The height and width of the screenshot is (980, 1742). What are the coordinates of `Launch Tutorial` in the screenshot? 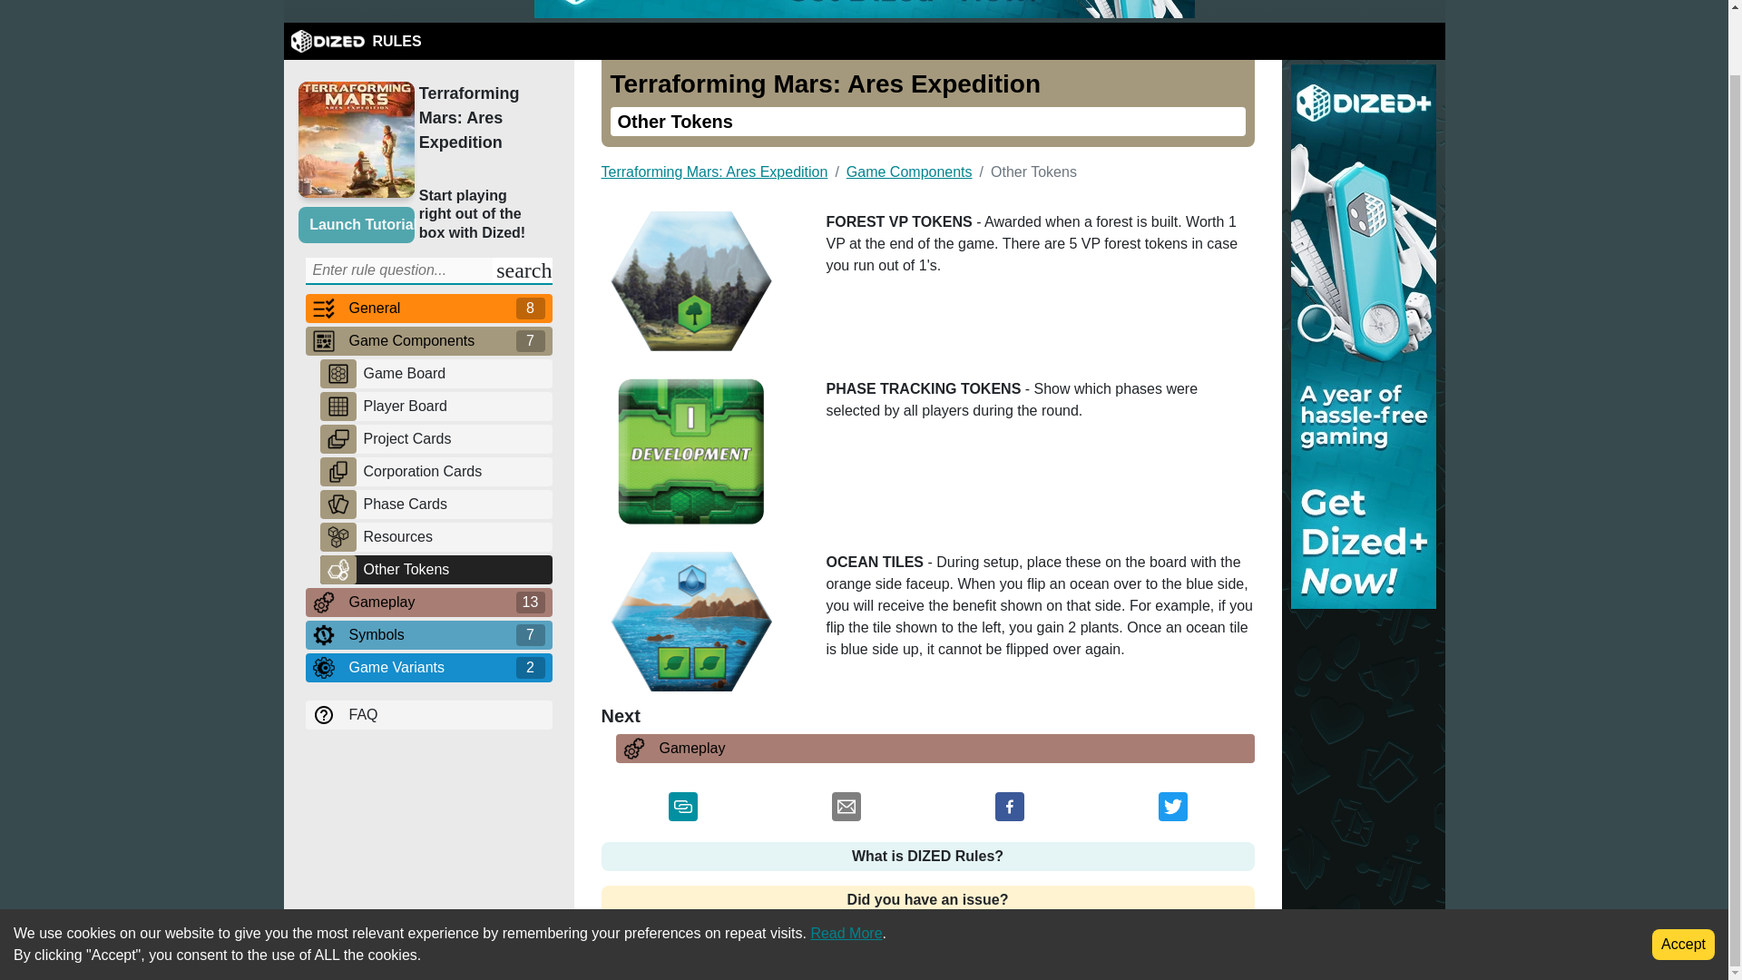 It's located at (356, 224).